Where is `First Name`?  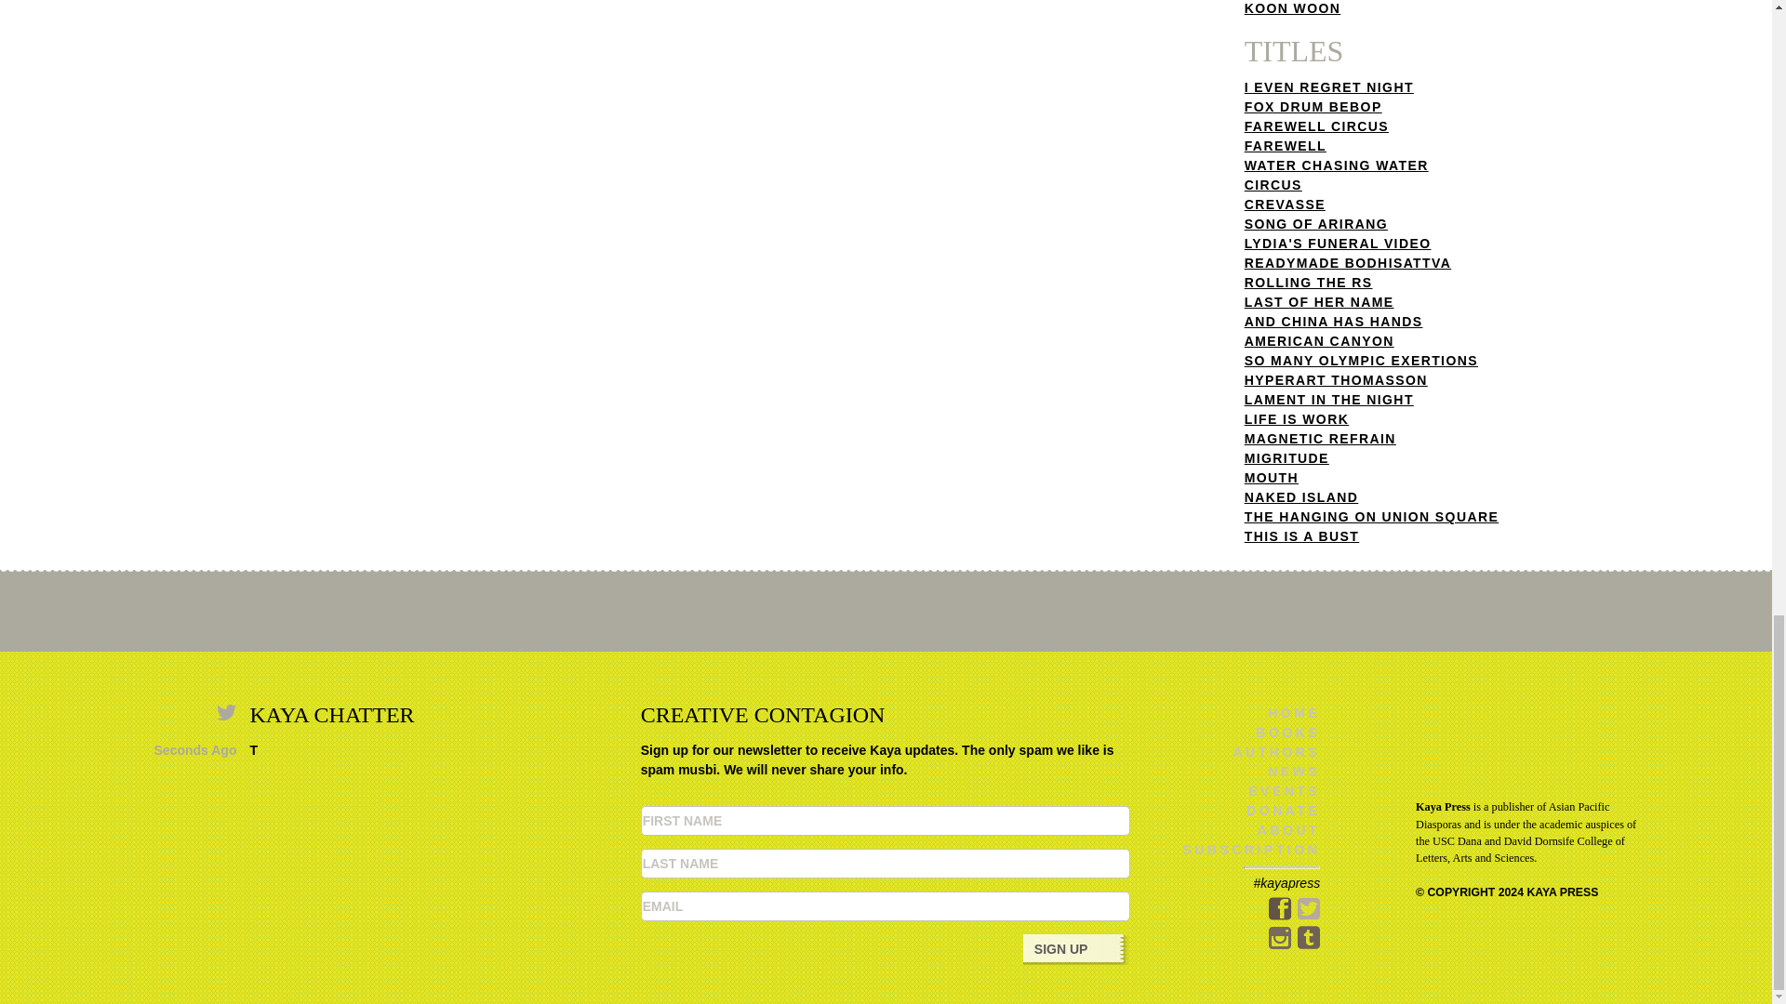 First Name is located at coordinates (886, 820).